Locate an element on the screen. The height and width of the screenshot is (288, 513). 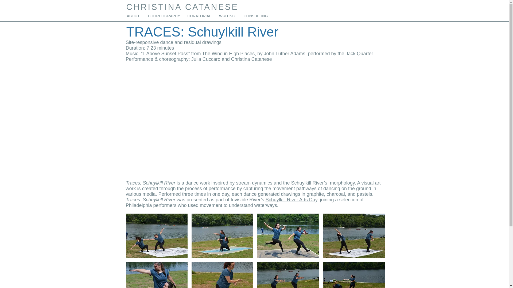
CONSULTING is located at coordinates (255, 16).